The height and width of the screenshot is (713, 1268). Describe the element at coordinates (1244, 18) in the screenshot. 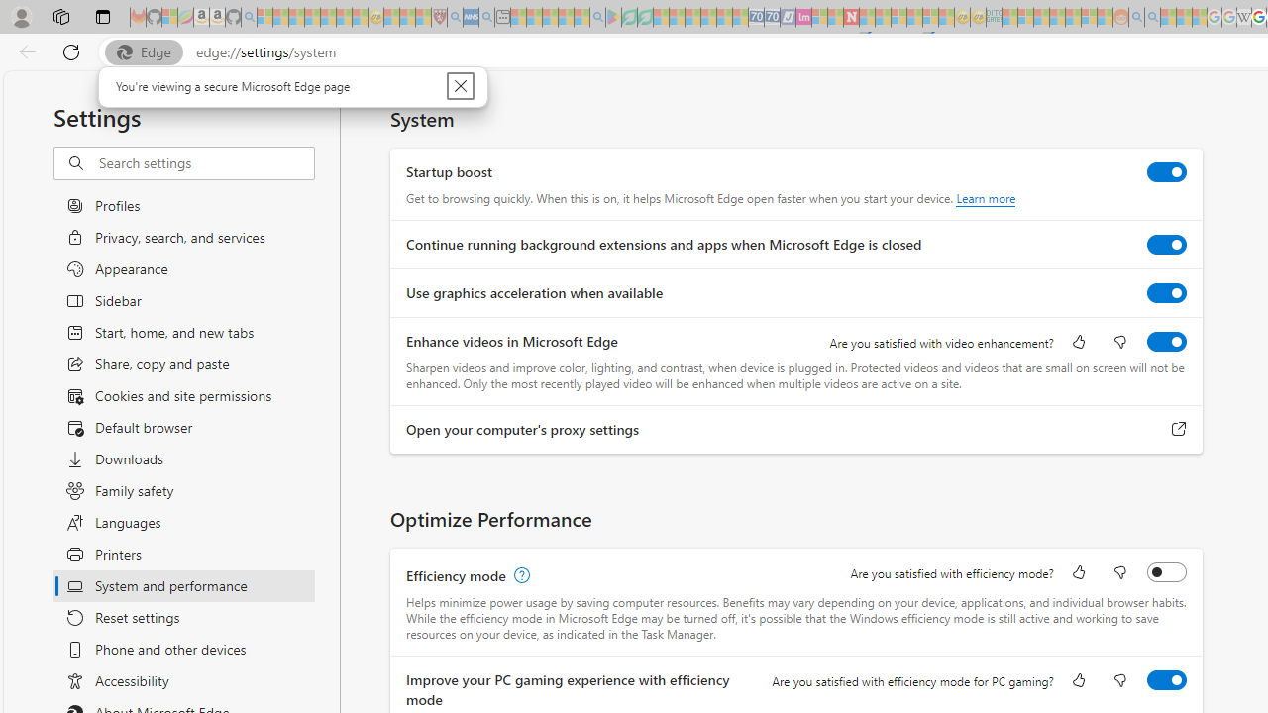

I see `Target page - Wikipedia - Sleeping` at that location.